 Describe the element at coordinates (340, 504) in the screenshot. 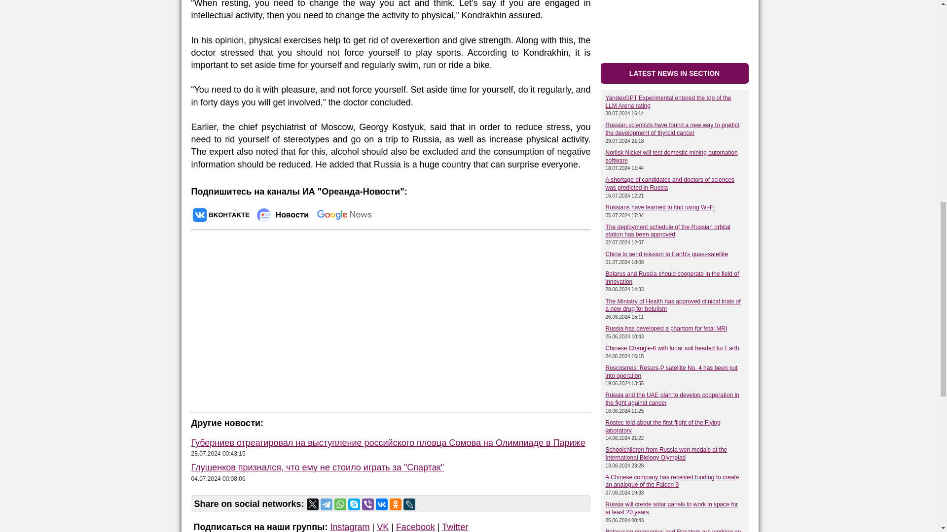

I see `WhatsApp` at that location.